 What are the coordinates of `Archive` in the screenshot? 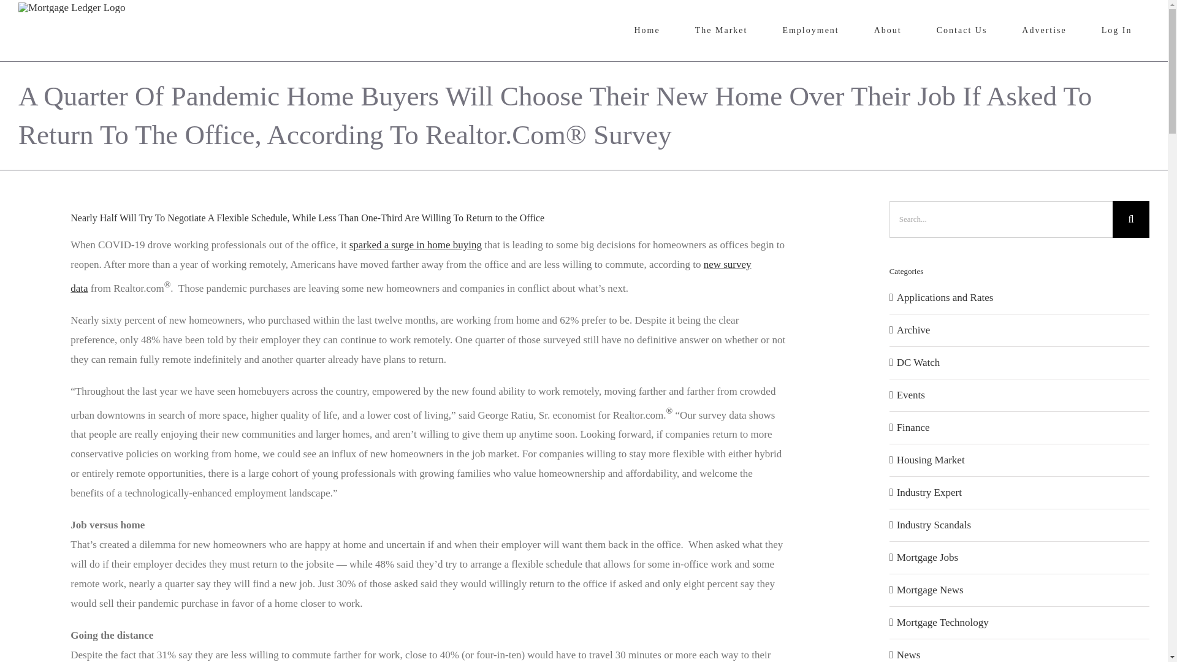 It's located at (1020, 330).